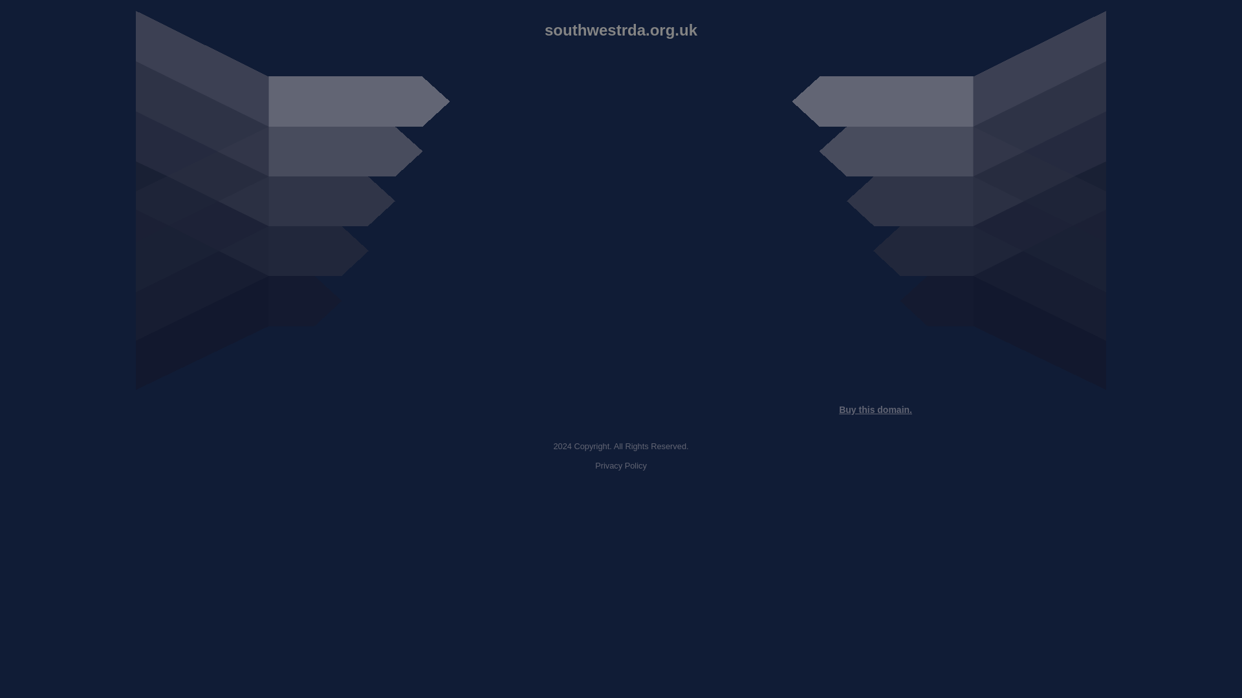 The image size is (1242, 698). What do you see at coordinates (621, 465) in the screenshot?
I see `Privacy Policy` at bounding box center [621, 465].